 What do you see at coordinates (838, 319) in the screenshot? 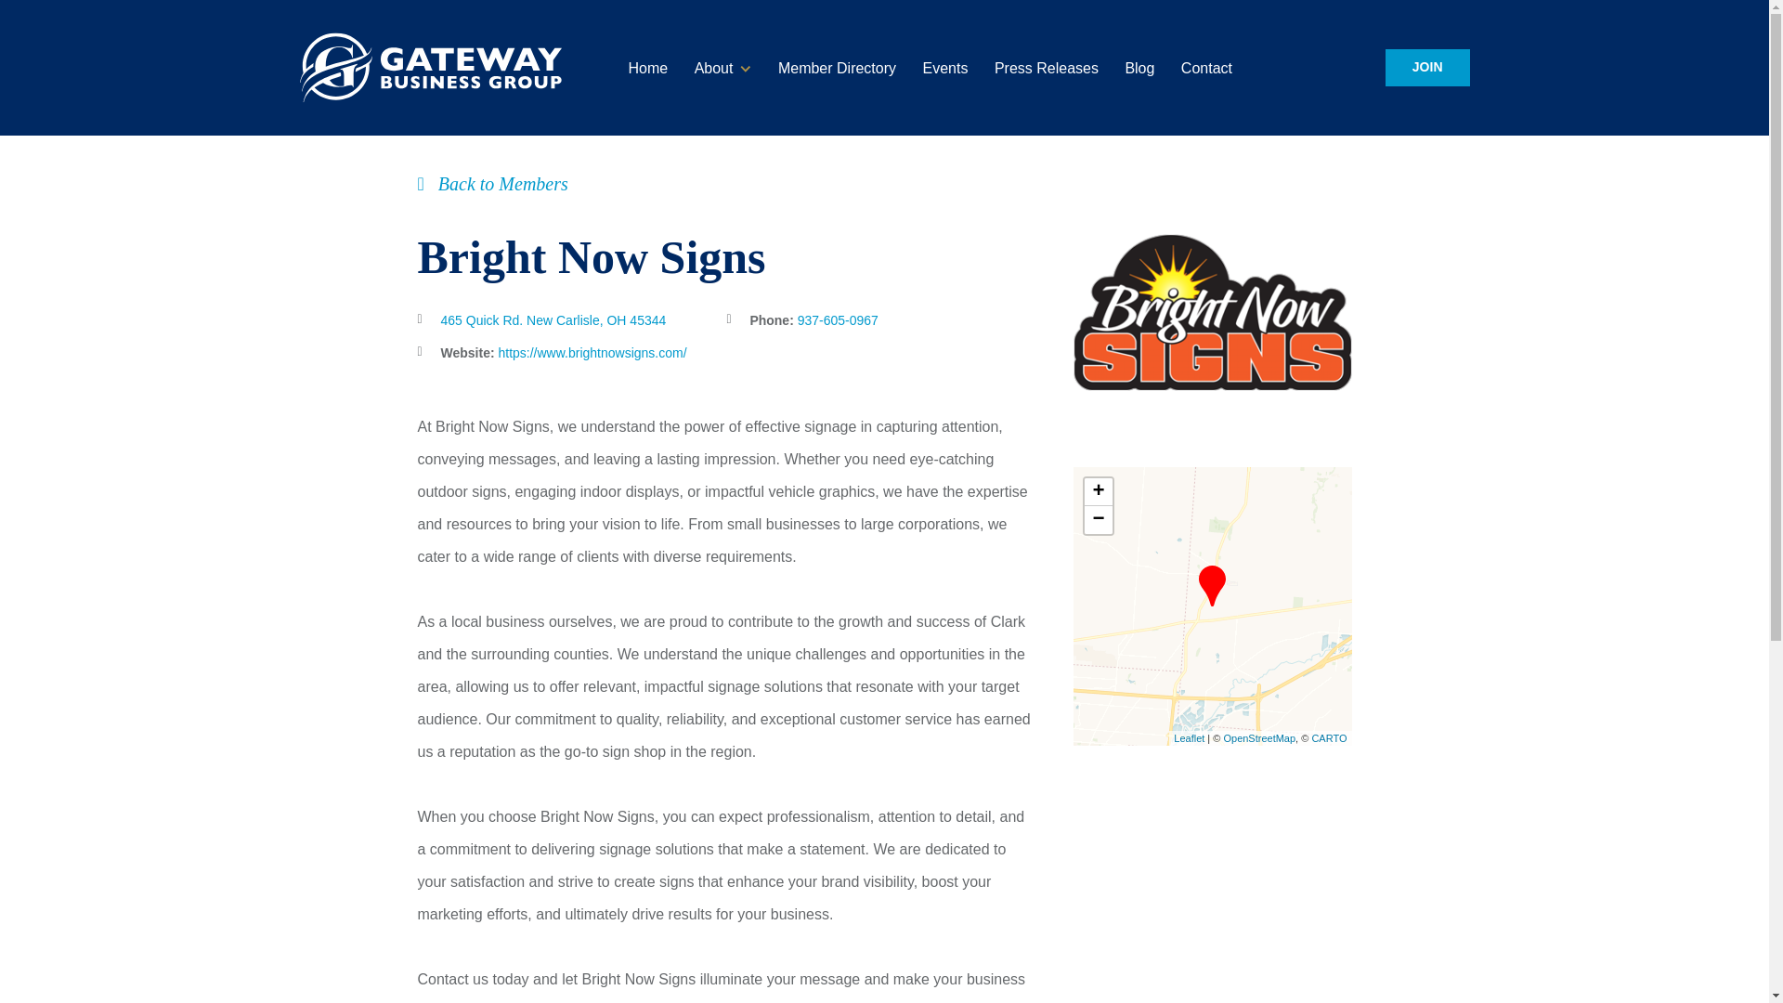
I see `937-605-0967` at bounding box center [838, 319].